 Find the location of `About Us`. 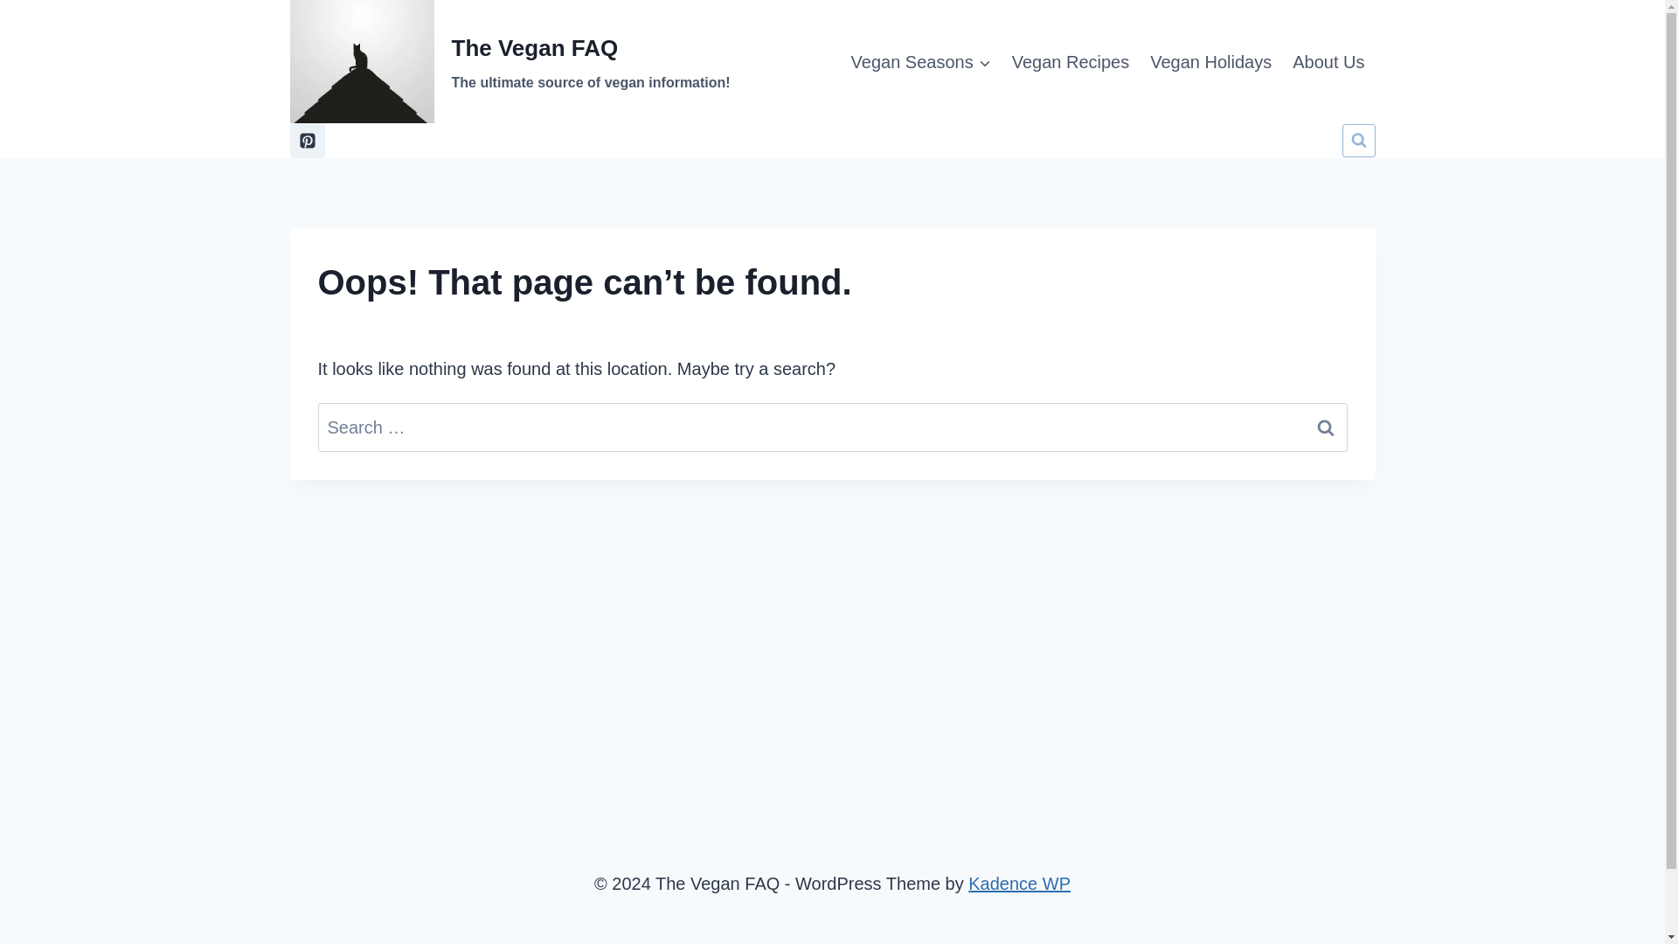

About Us is located at coordinates (1328, 61).